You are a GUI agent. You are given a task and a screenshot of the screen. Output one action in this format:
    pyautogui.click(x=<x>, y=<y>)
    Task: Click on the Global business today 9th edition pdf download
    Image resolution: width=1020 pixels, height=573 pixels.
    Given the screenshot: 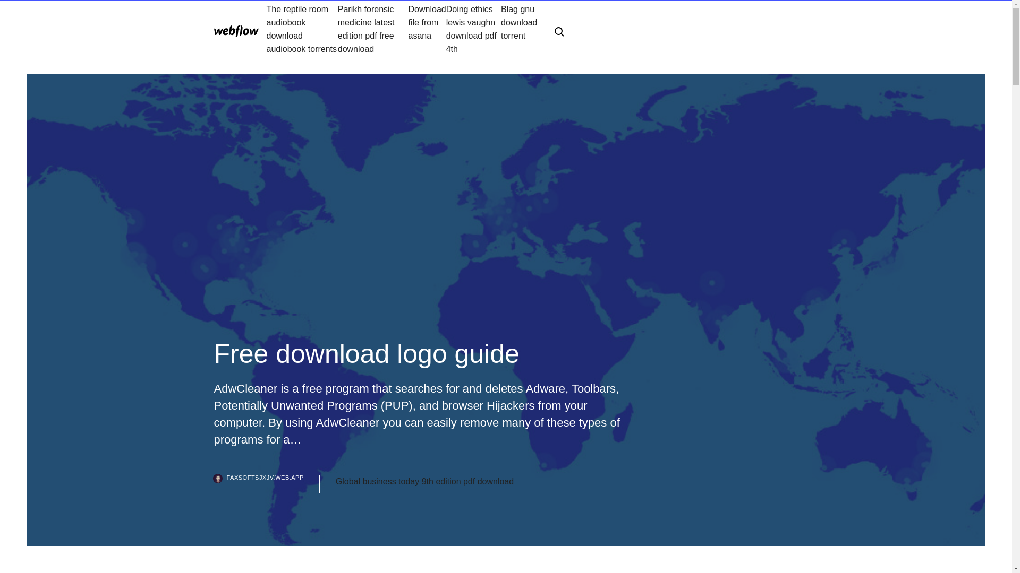 What is the action you would take?
    pyautogui.click(x=424, y=482)
    